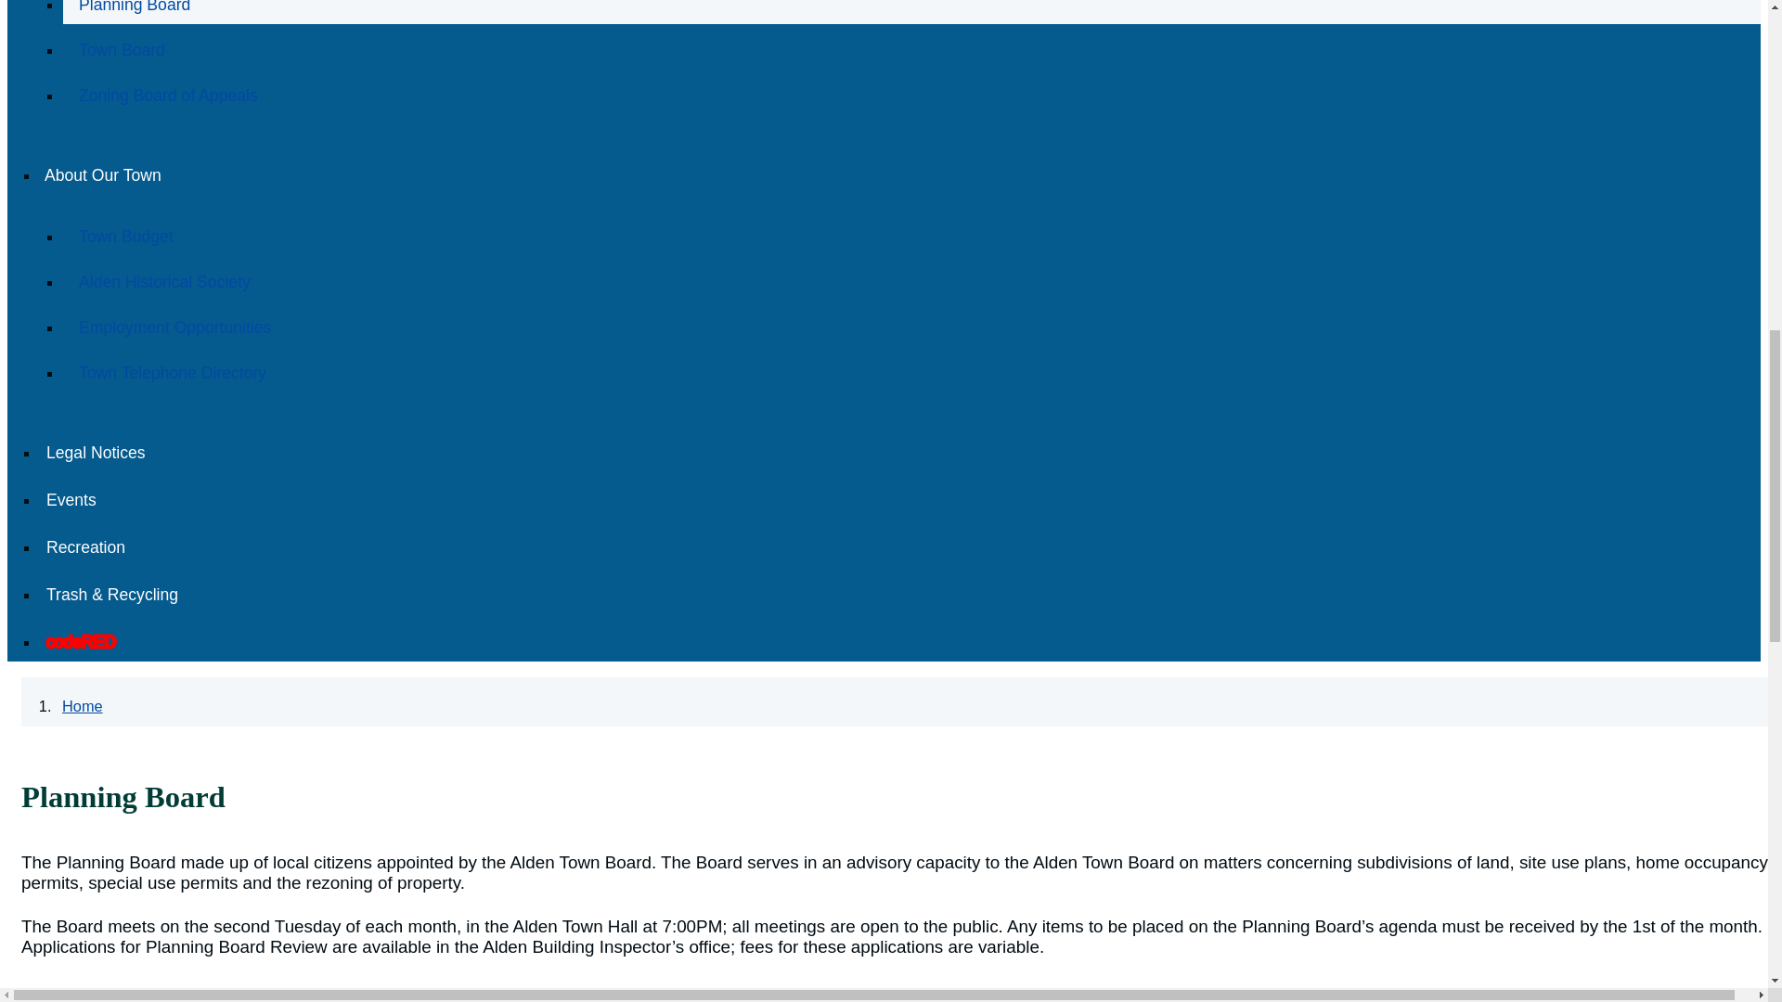 This screenshot has height=1002, width=1782. I want to click on Zoning Board of Appeals, so click(168, 95).